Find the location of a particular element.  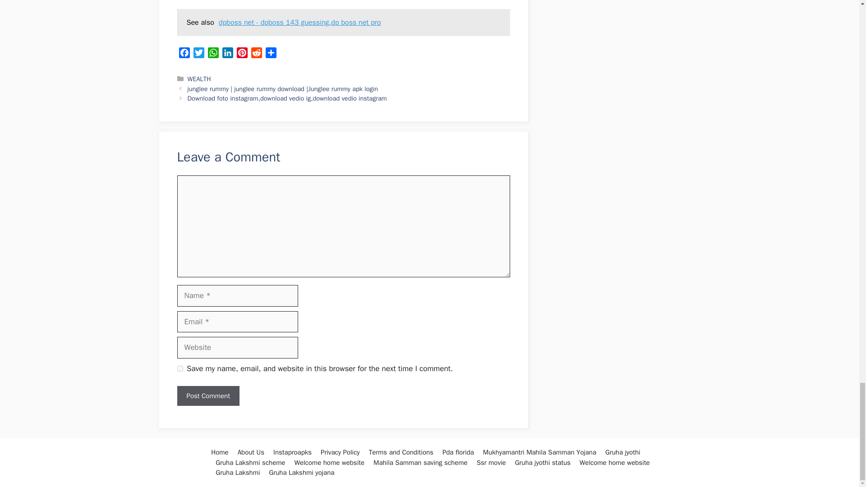

Twitter is located at coordinates (198, 54).